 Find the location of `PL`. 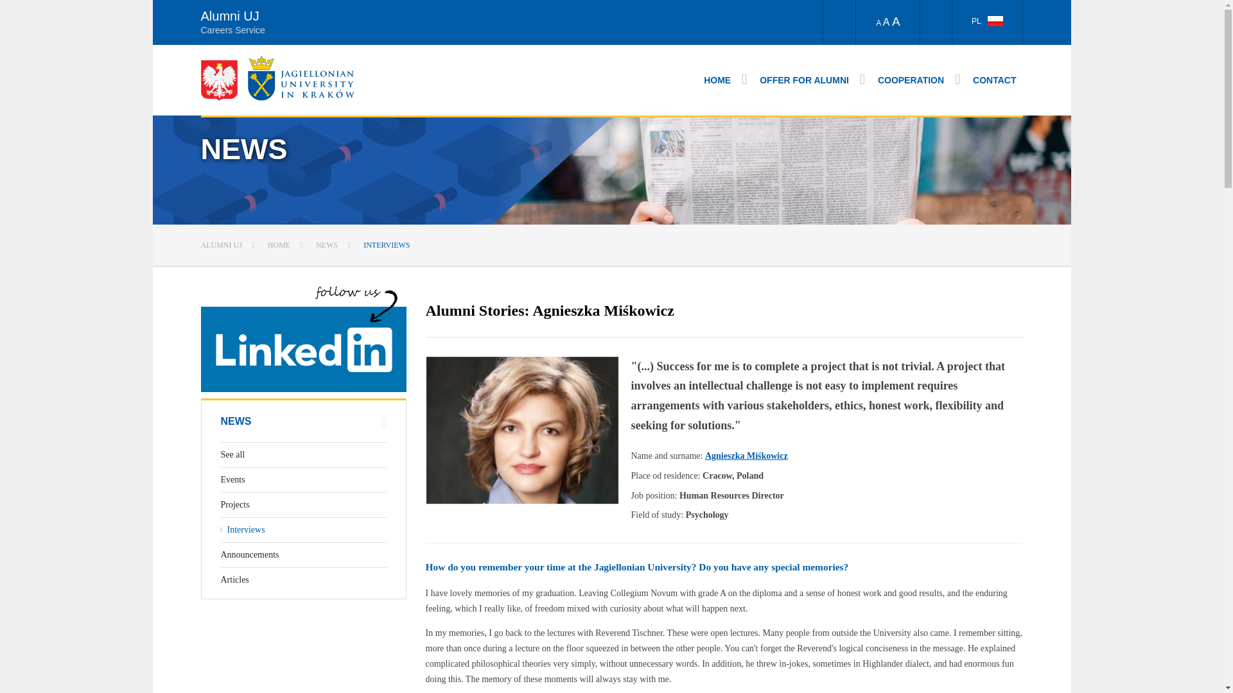

PL is located at coordinates (986, 22).